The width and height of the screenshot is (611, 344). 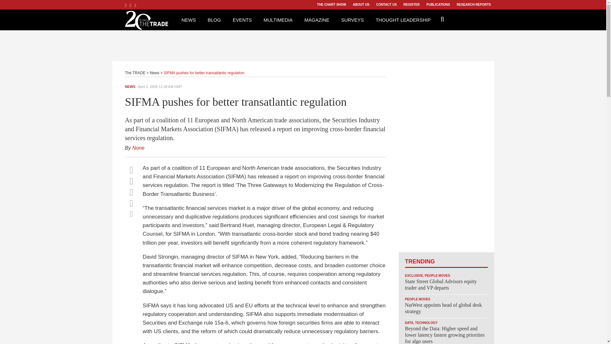 I want to click on CONTACT US, so click(x=386, y=5).